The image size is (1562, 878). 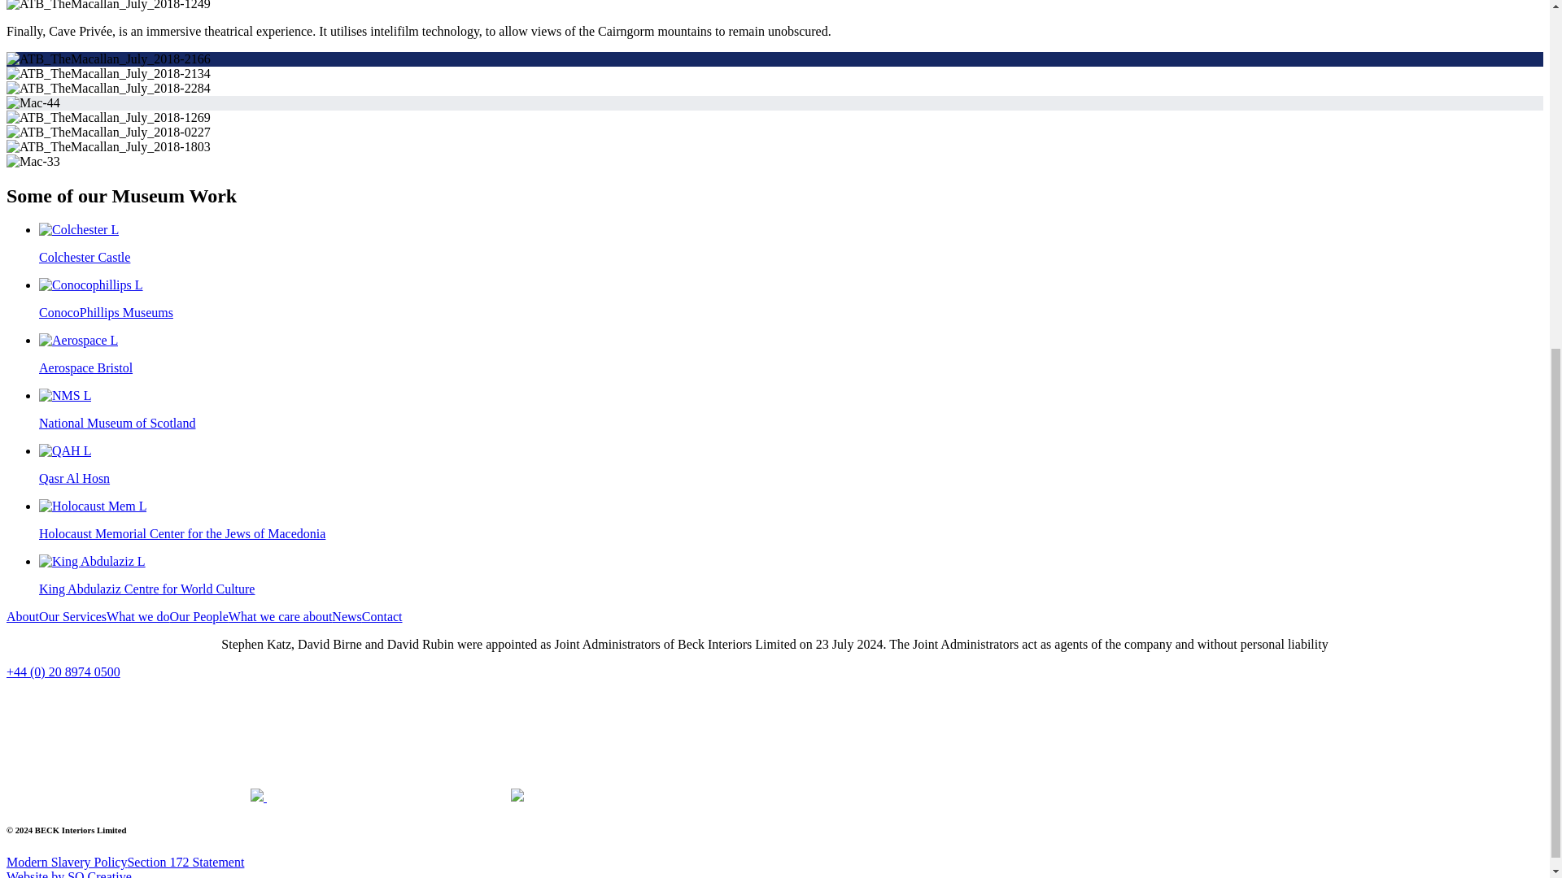 What do you see at coordinates (199, 616) in the screenshot?
I see `Our People` at bounding box center [199, 616].